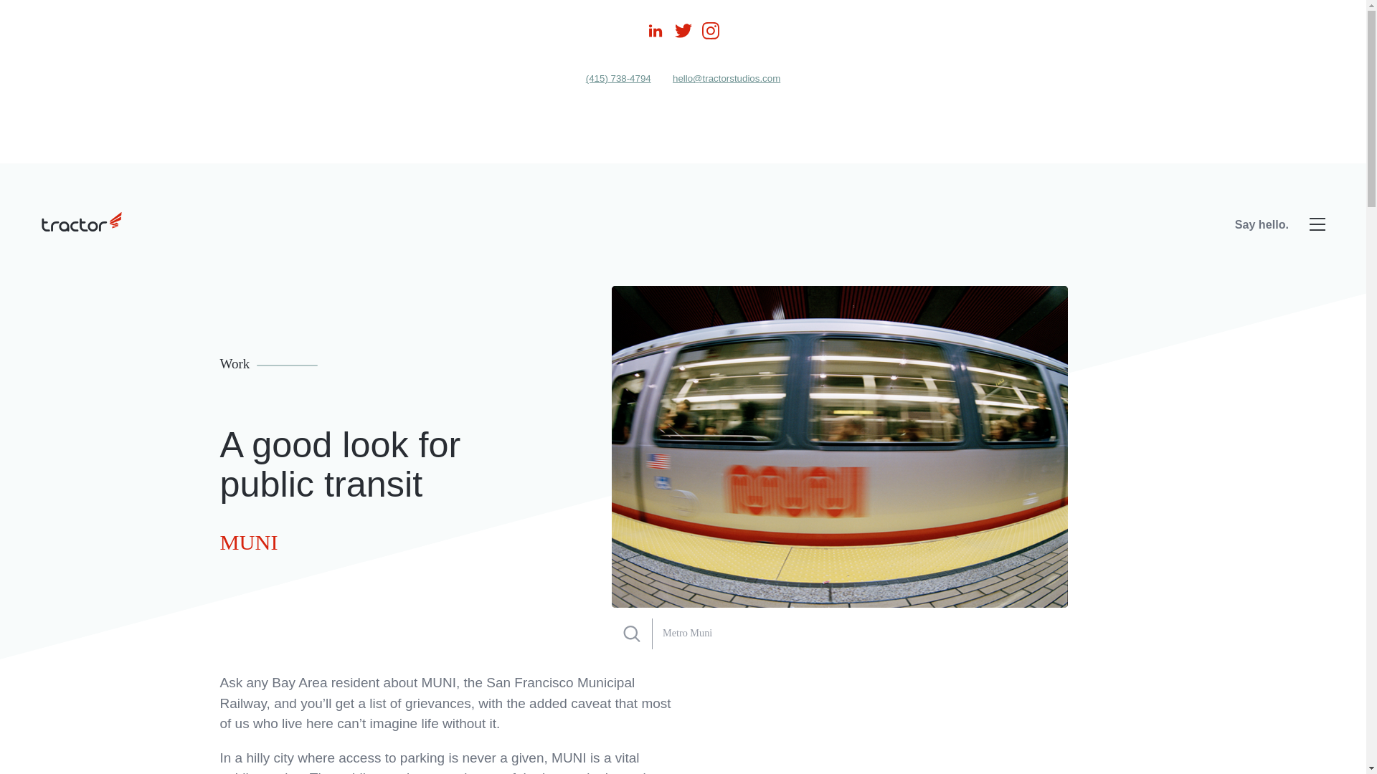 This screenshot has height=774, width=1377. I want to click on Say hello., so click(1262, 224).